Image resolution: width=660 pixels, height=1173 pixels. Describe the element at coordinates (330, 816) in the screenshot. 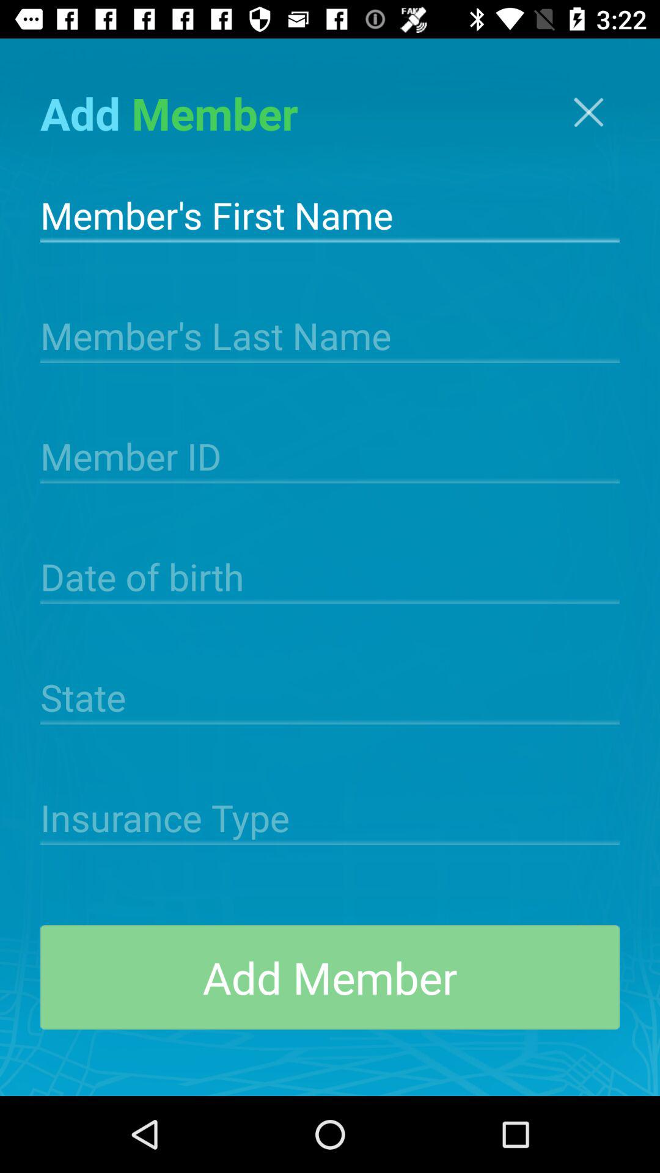

I see `choose the icon above add member` at that location.